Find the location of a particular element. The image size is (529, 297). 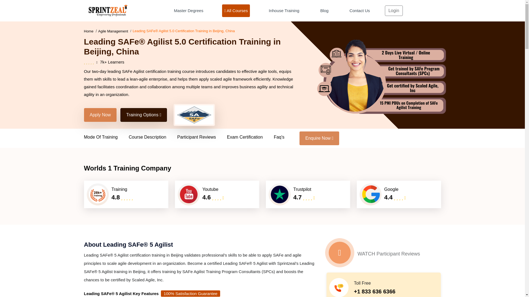

Mode Of Training is located at coordinates (106, 137).